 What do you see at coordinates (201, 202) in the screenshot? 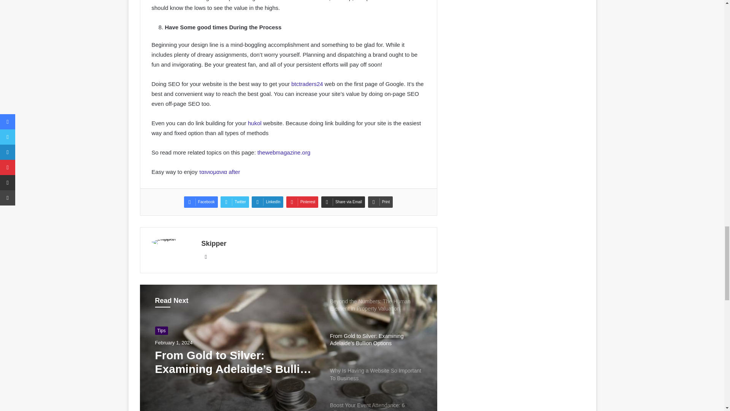
I see `Facebook` at bounding box center [201, 202].